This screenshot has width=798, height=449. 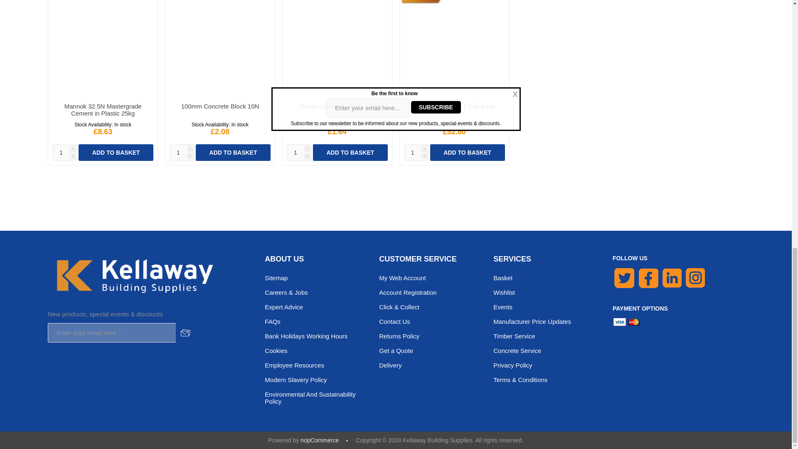 I want to click on Add to basket, so click(x=467, y=152).